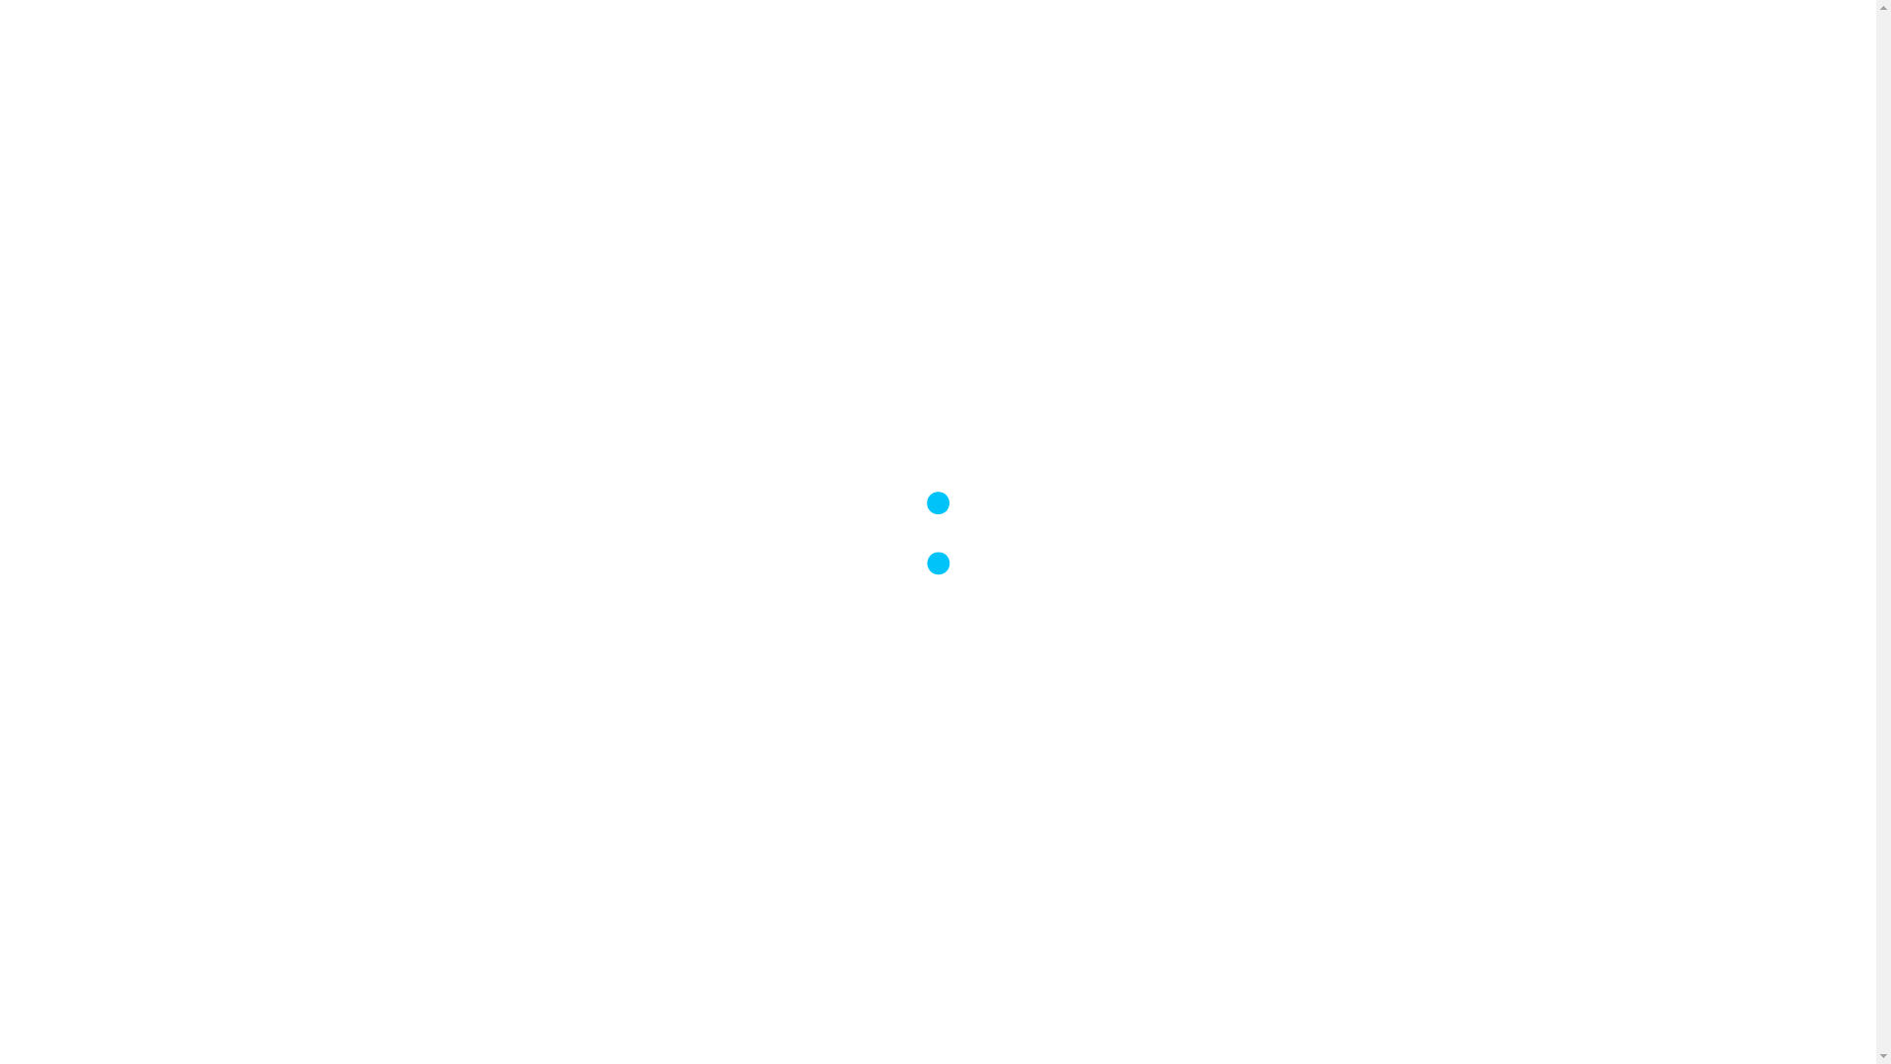  What do you see at coordinates (1014, 30) in the screenshot?
I see `HOME` at bounding box center [1014, 30].